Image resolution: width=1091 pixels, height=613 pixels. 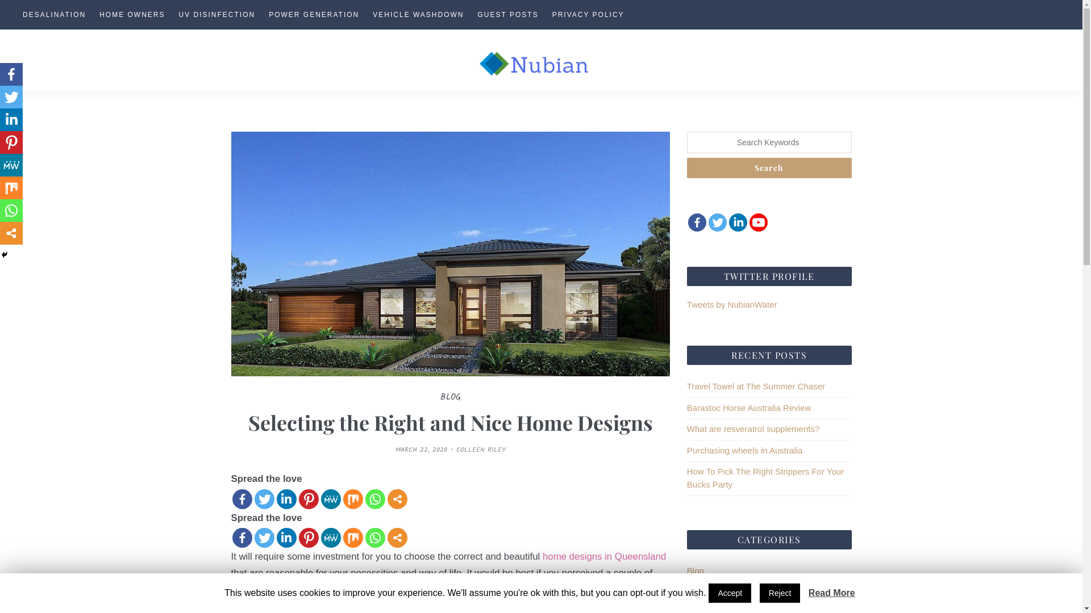 I want to click on PRIVACY POLICY, so click(x=589, y=15).